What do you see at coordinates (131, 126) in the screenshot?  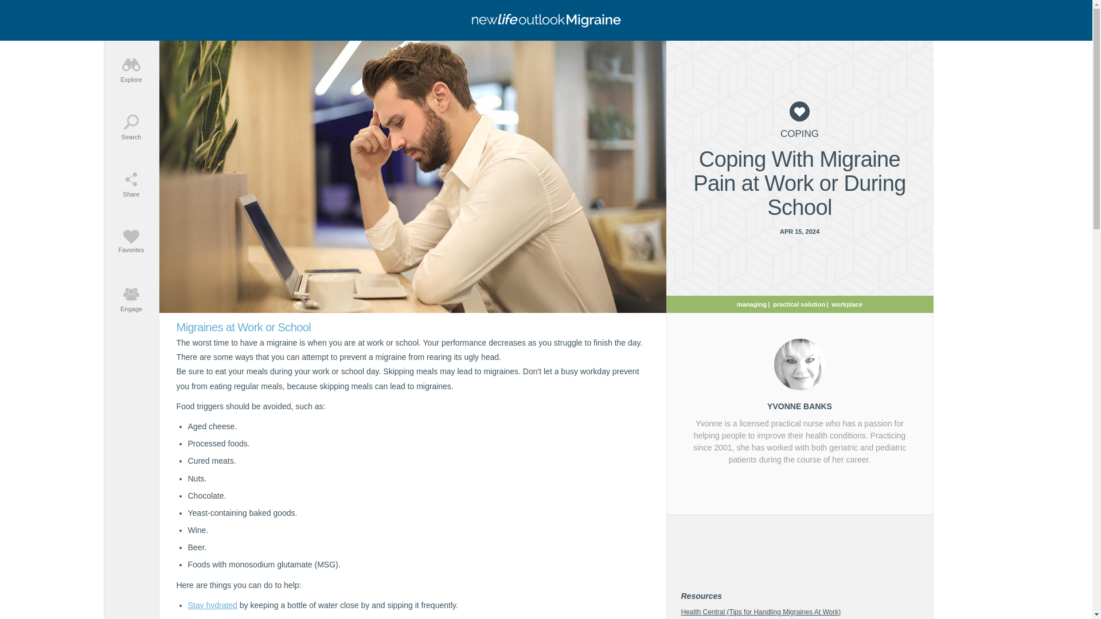 I see `Search` at bounding box center [131, 126].